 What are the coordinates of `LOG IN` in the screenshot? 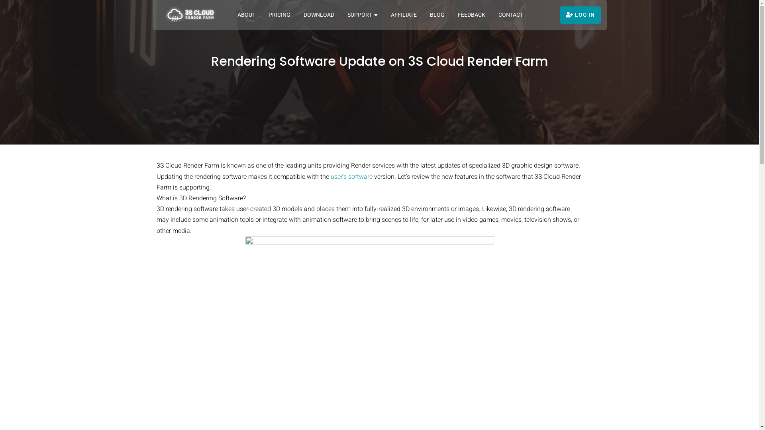 It's located at (580, 15).